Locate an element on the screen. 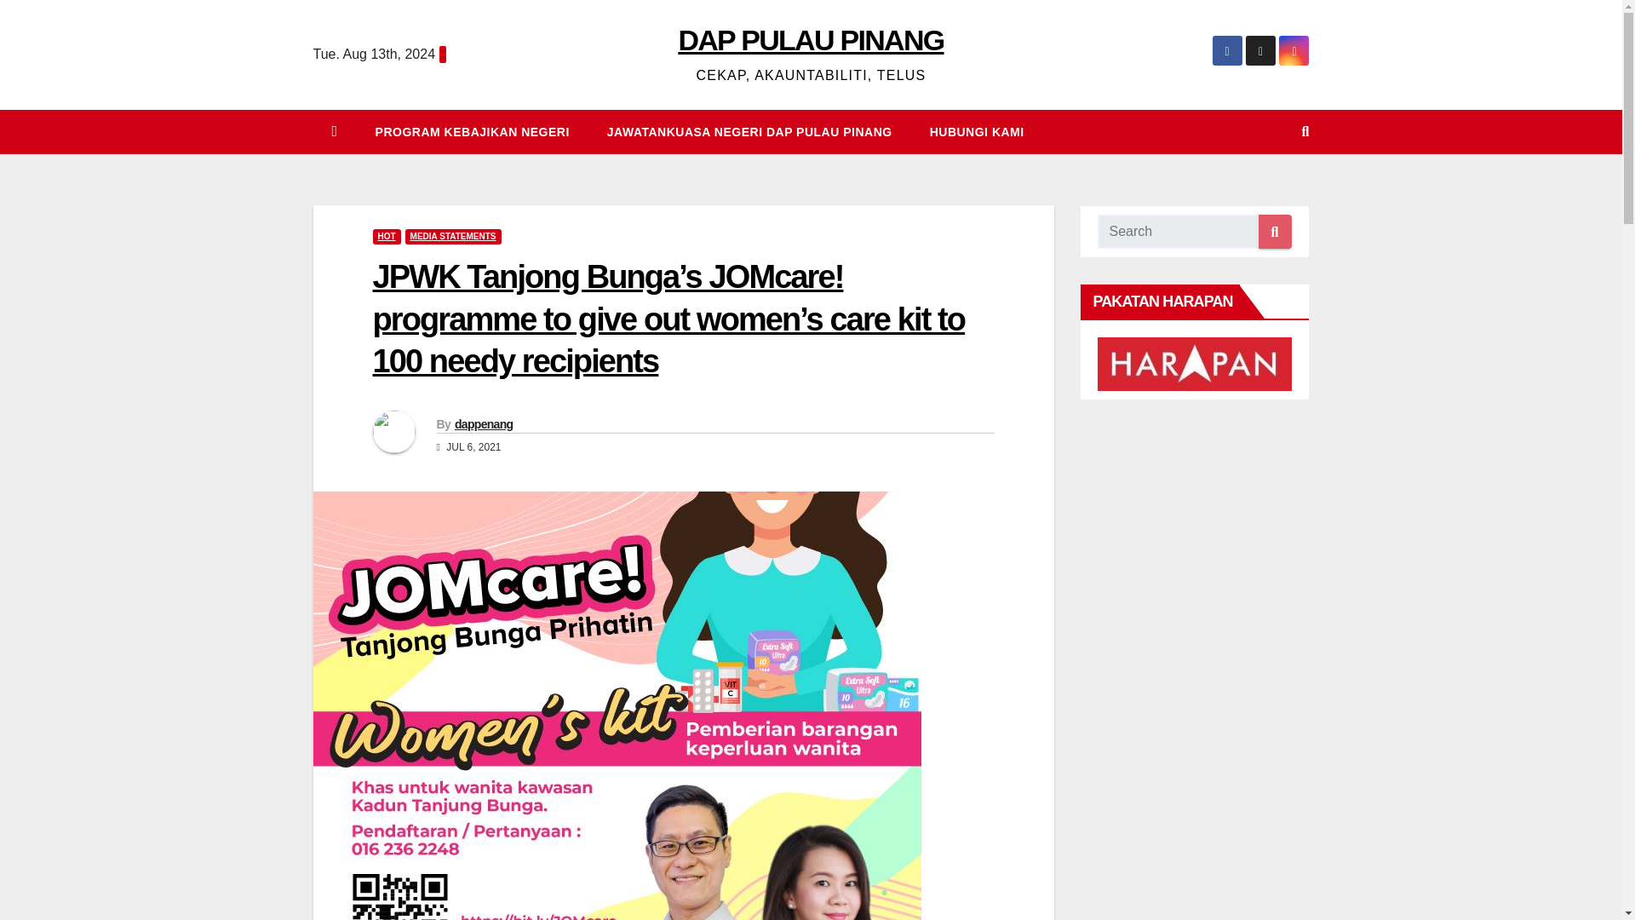 The image size is (1635, 920). Jawatankuasa Negeri DAP Pulau Pinang is located at coordinates (749, 131).